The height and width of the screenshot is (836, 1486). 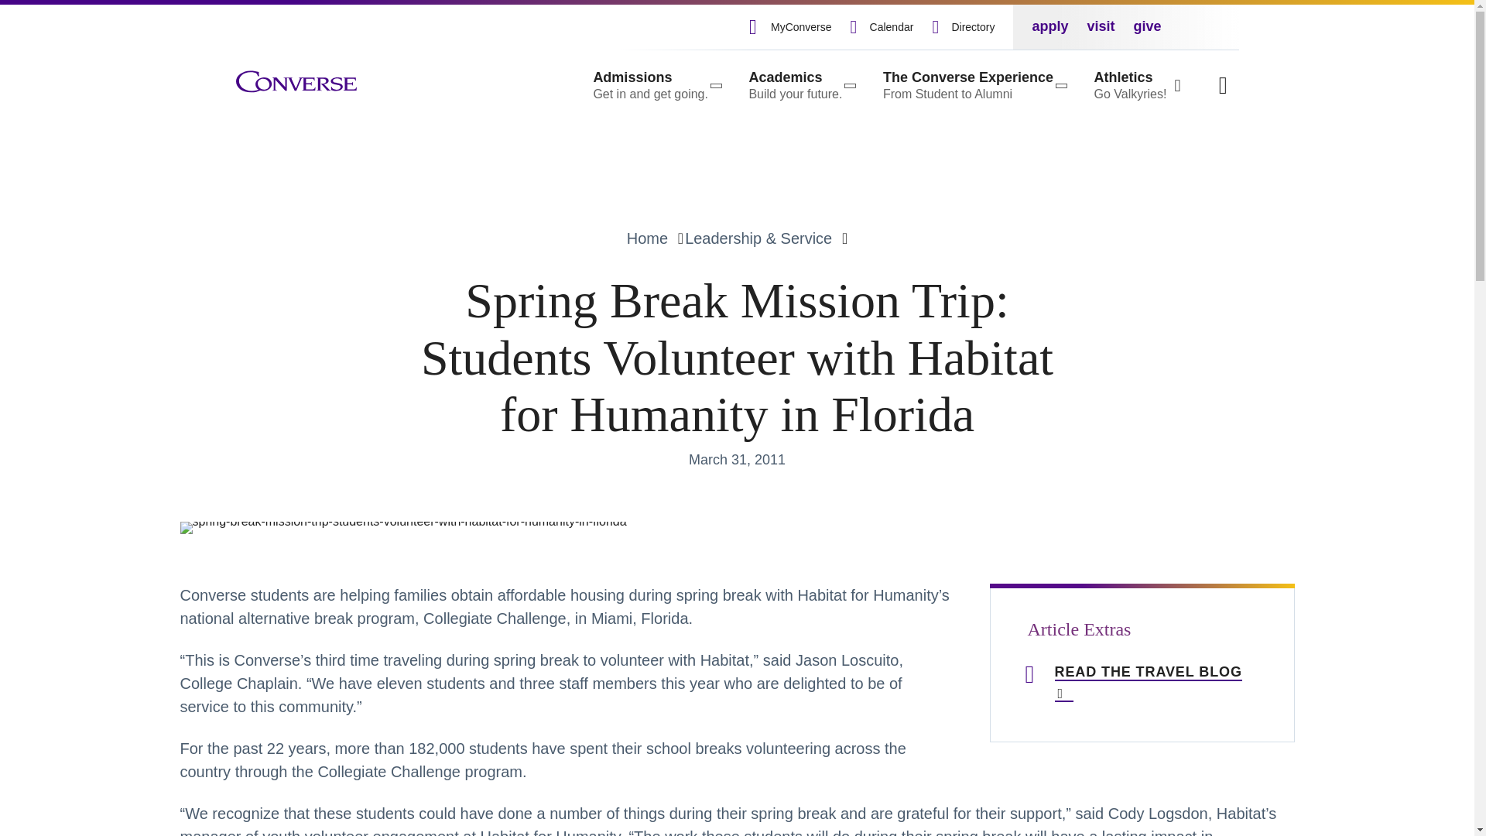 What do you see at coordinates (656, 85) in the screenshot?
I see `Toggle Sub-Menu` at bounding box center [656, 85].